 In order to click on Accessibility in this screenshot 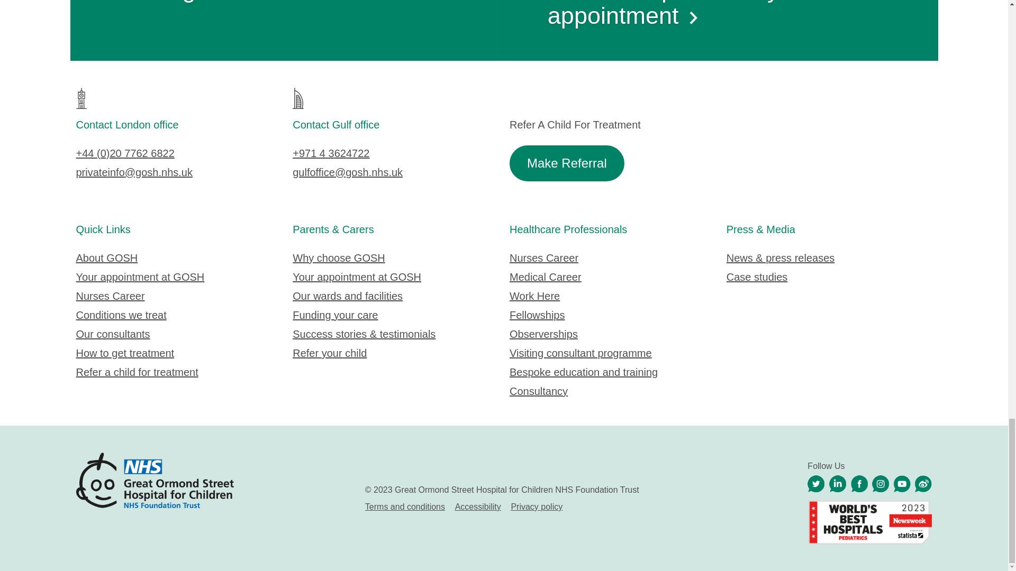, I will do `click(478, 506)`.